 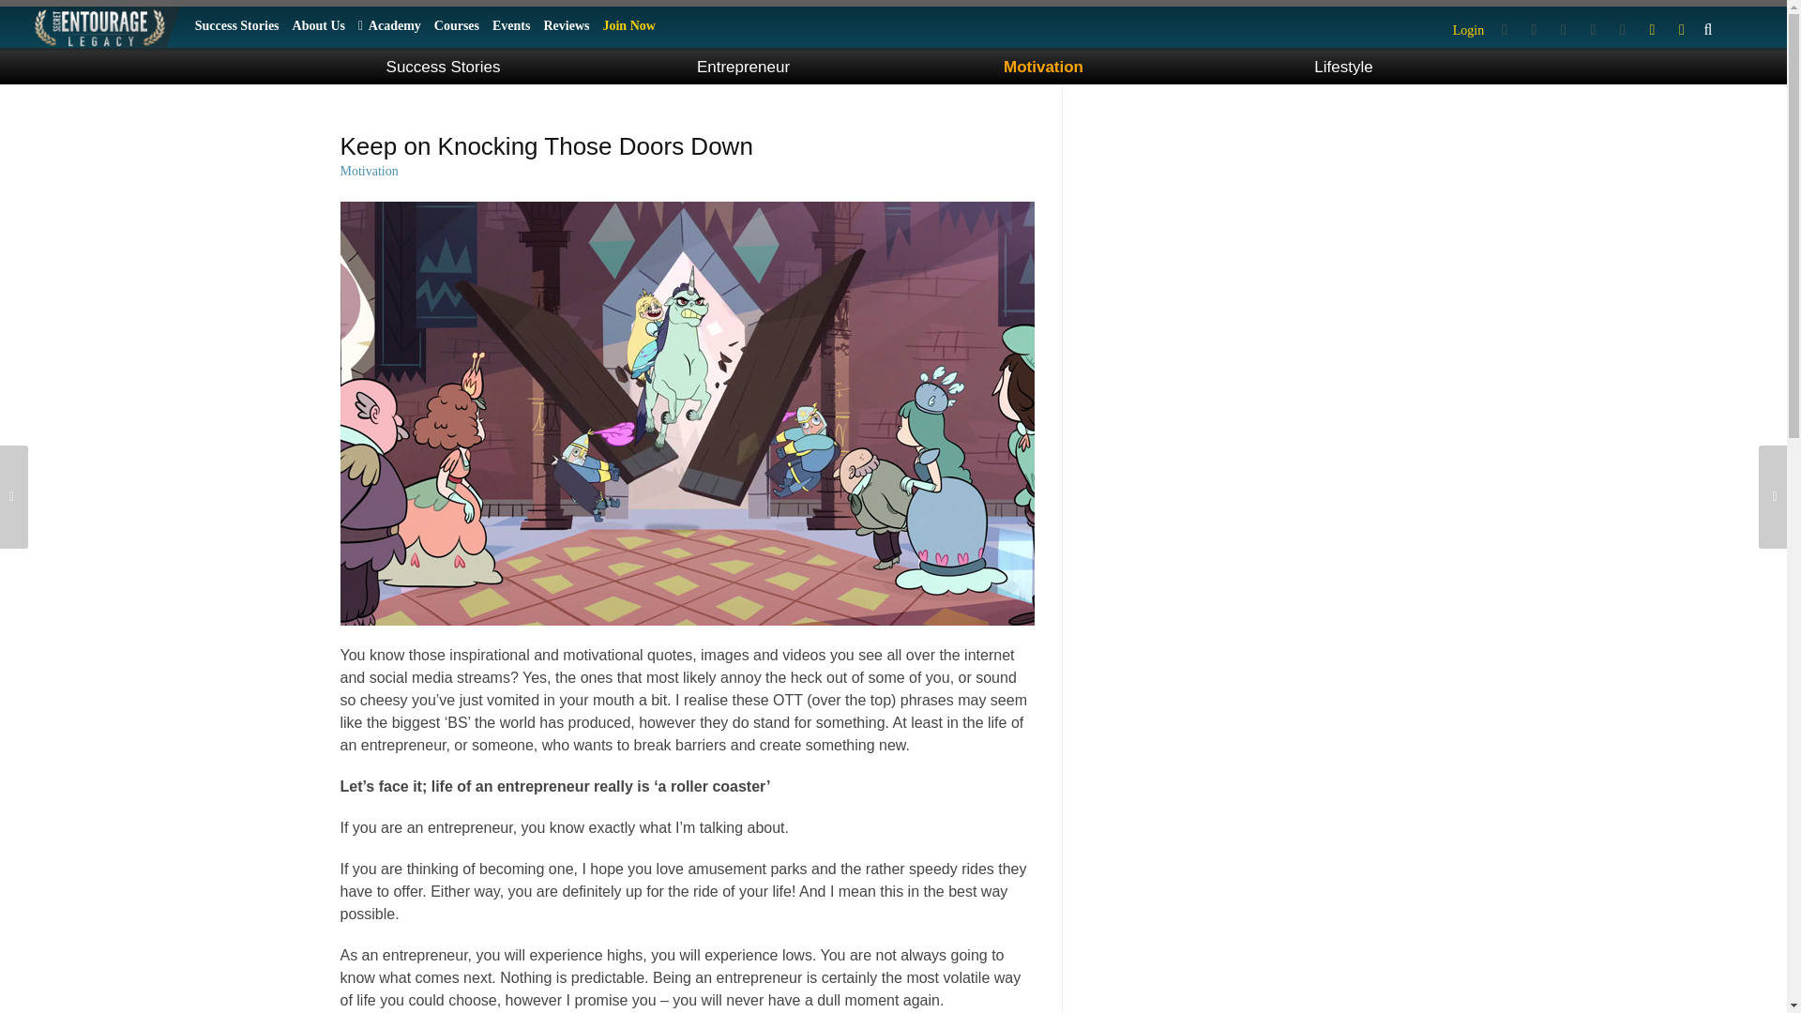 I want to click on Courses, so click(x=457, y=25).